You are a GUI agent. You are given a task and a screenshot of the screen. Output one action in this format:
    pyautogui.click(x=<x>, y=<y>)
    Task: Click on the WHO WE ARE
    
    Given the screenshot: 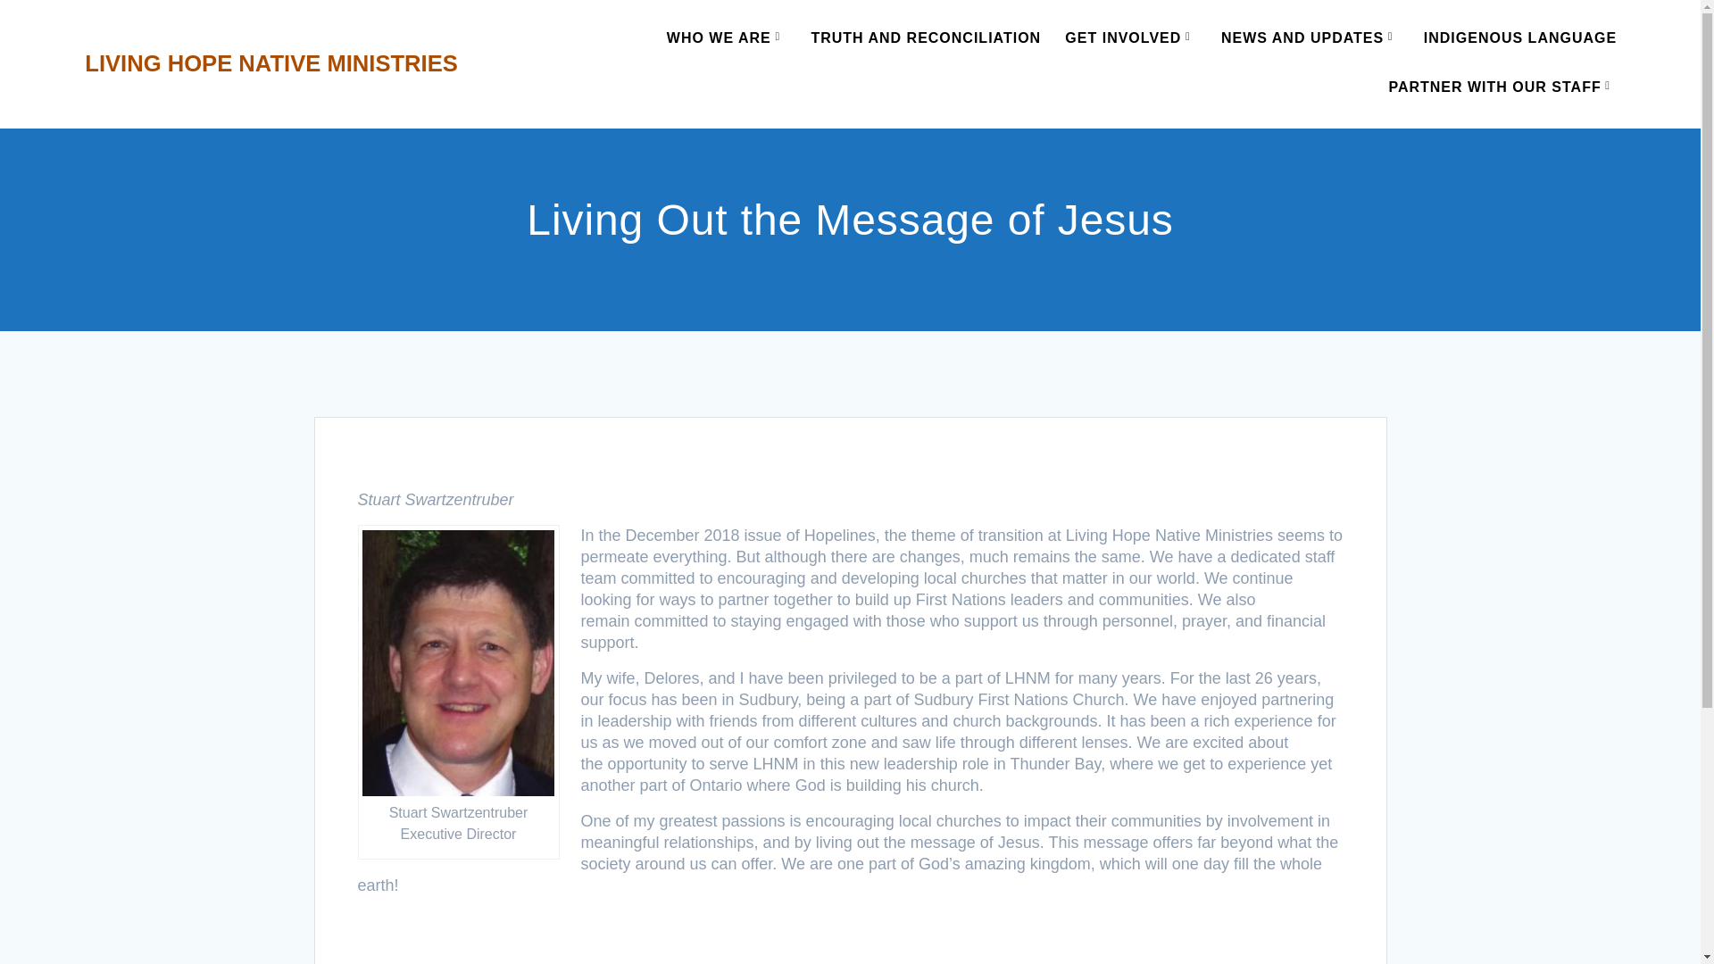 What is the action you would take?
    pyautogui.click(x=727, y=39)
    